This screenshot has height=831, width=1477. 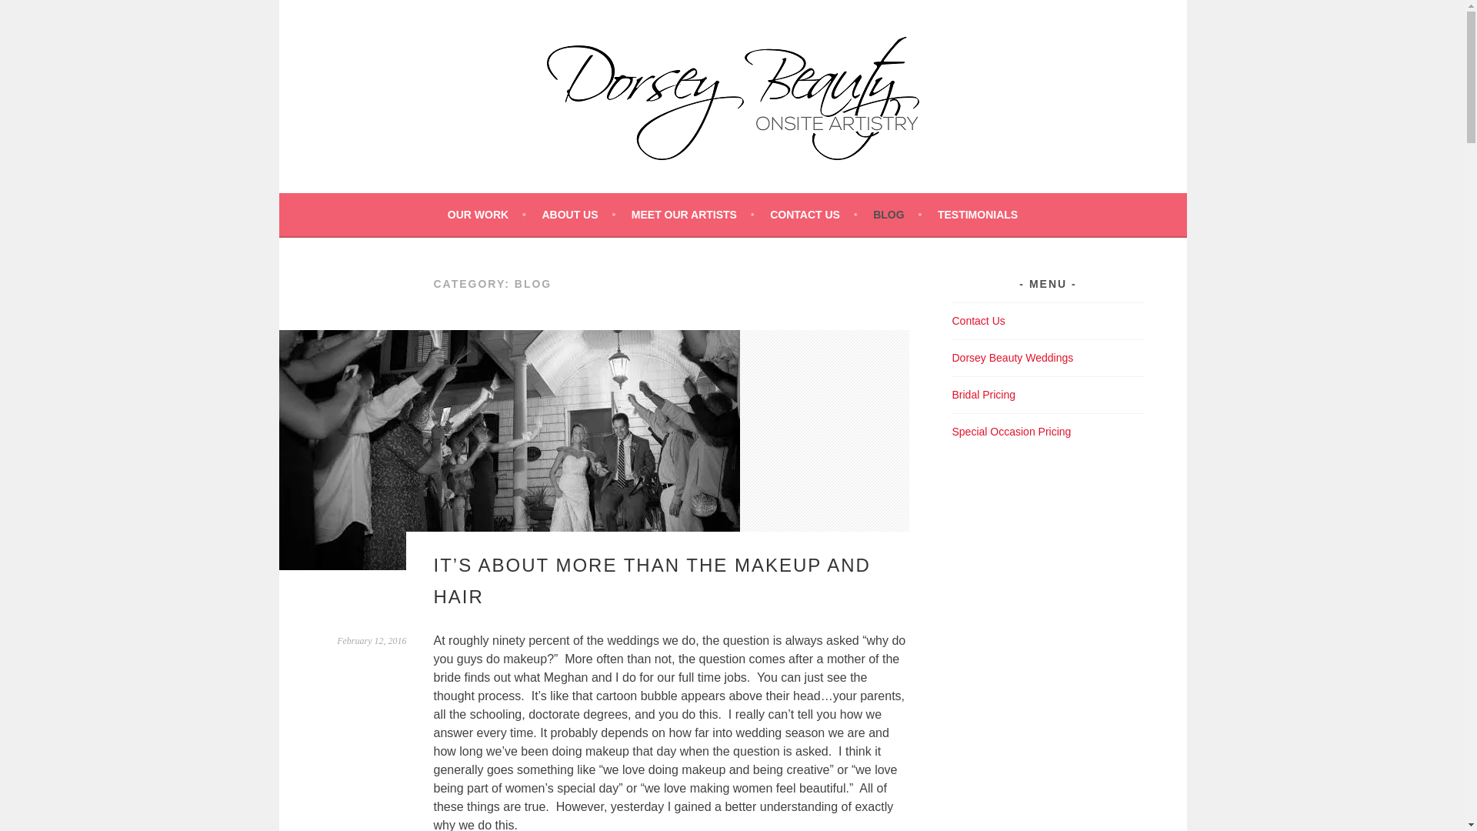 What do you see at coordinates (1012, 357) in the screenshot?
I see `Dorsey Beauty Weddings` at bounding box center [1012, 357].